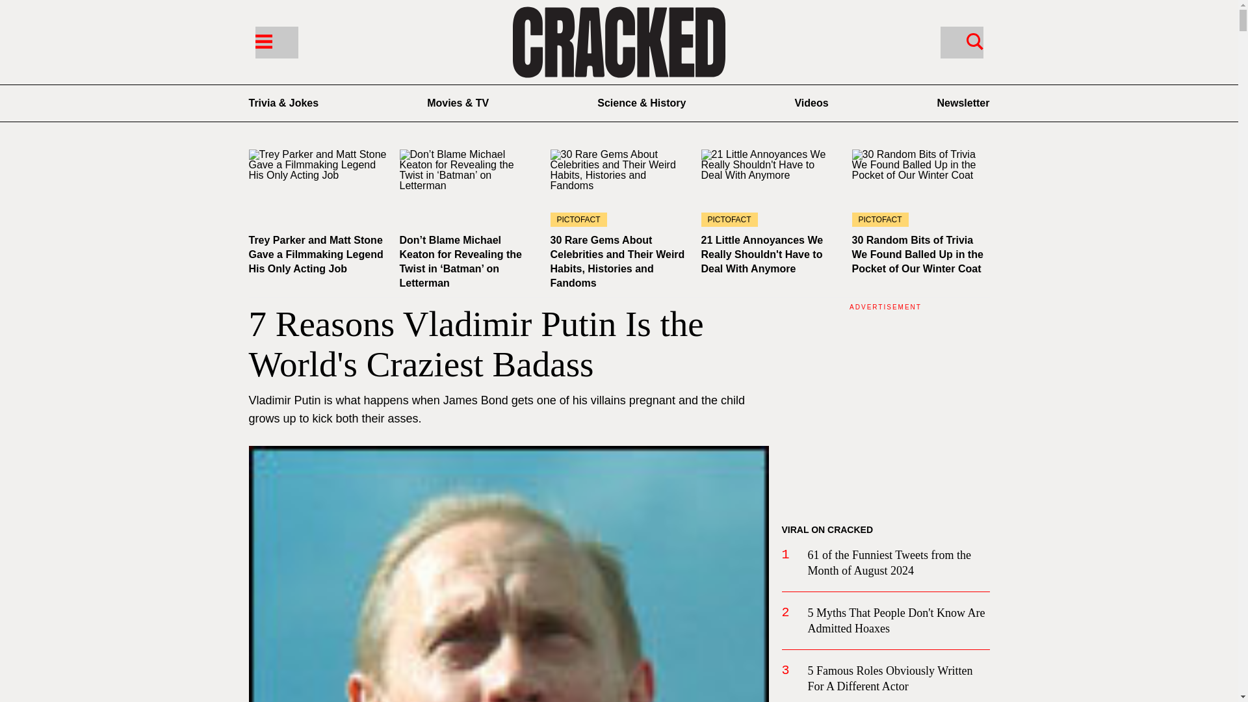 This screenshot has width=1248, height=702. I want to click on PICTOFACT, so click(619, 188).